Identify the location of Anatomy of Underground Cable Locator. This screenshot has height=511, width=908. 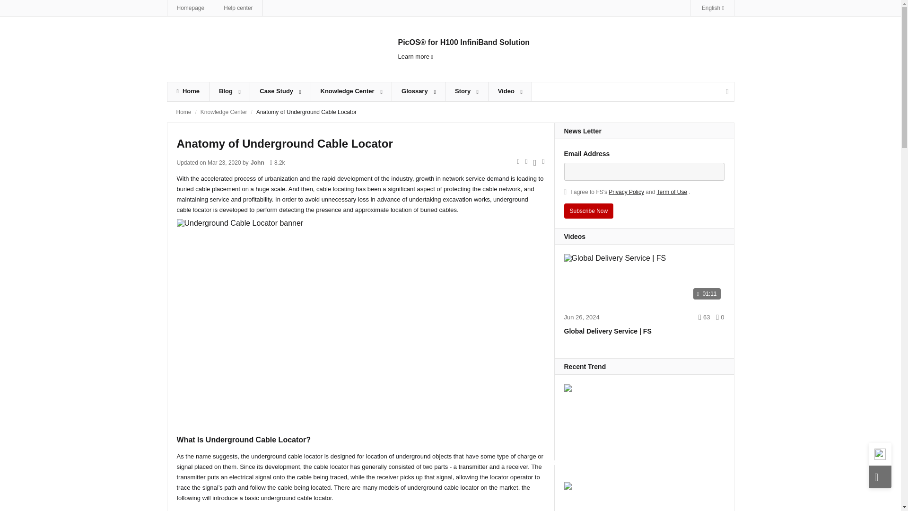
(306, 112).